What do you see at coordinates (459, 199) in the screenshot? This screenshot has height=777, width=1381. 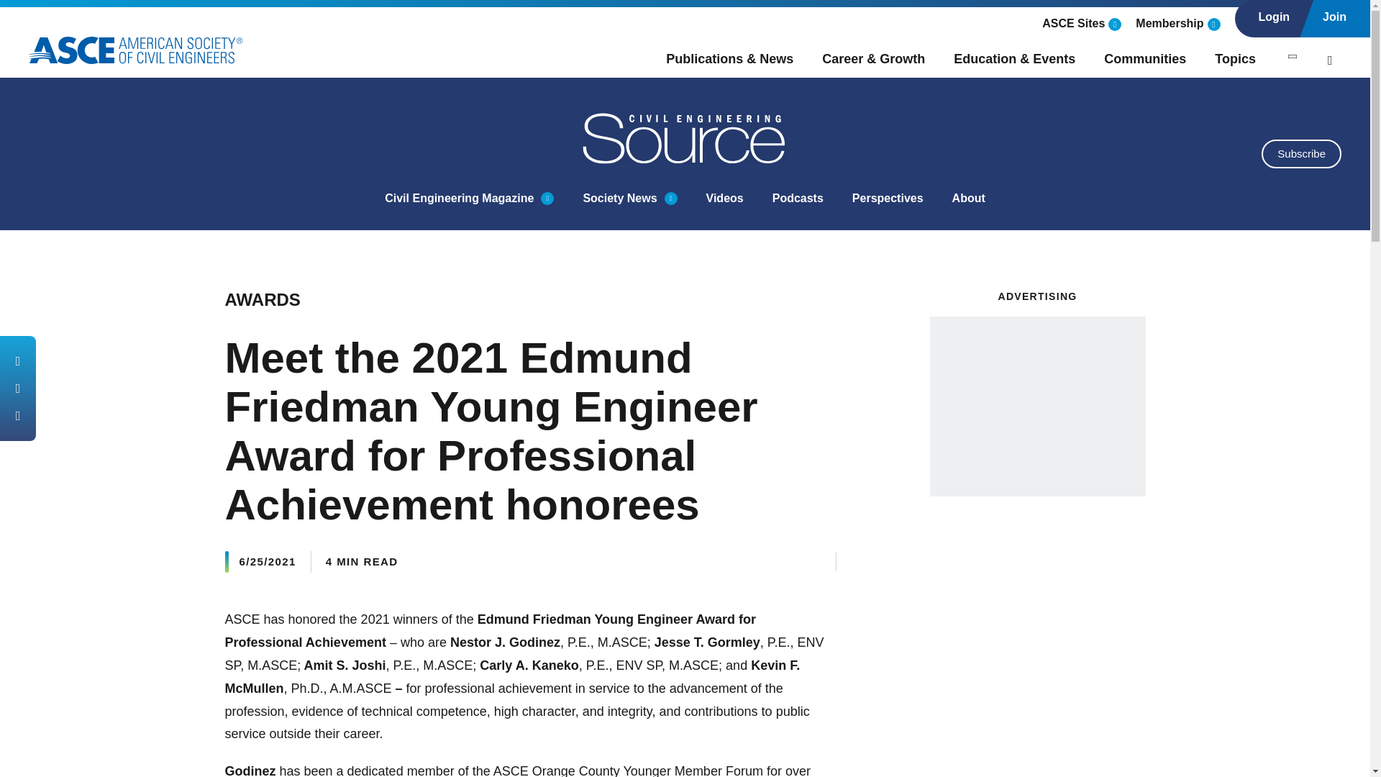 I see `Civil Engineering Magazine` at bounding box center [459, 199].